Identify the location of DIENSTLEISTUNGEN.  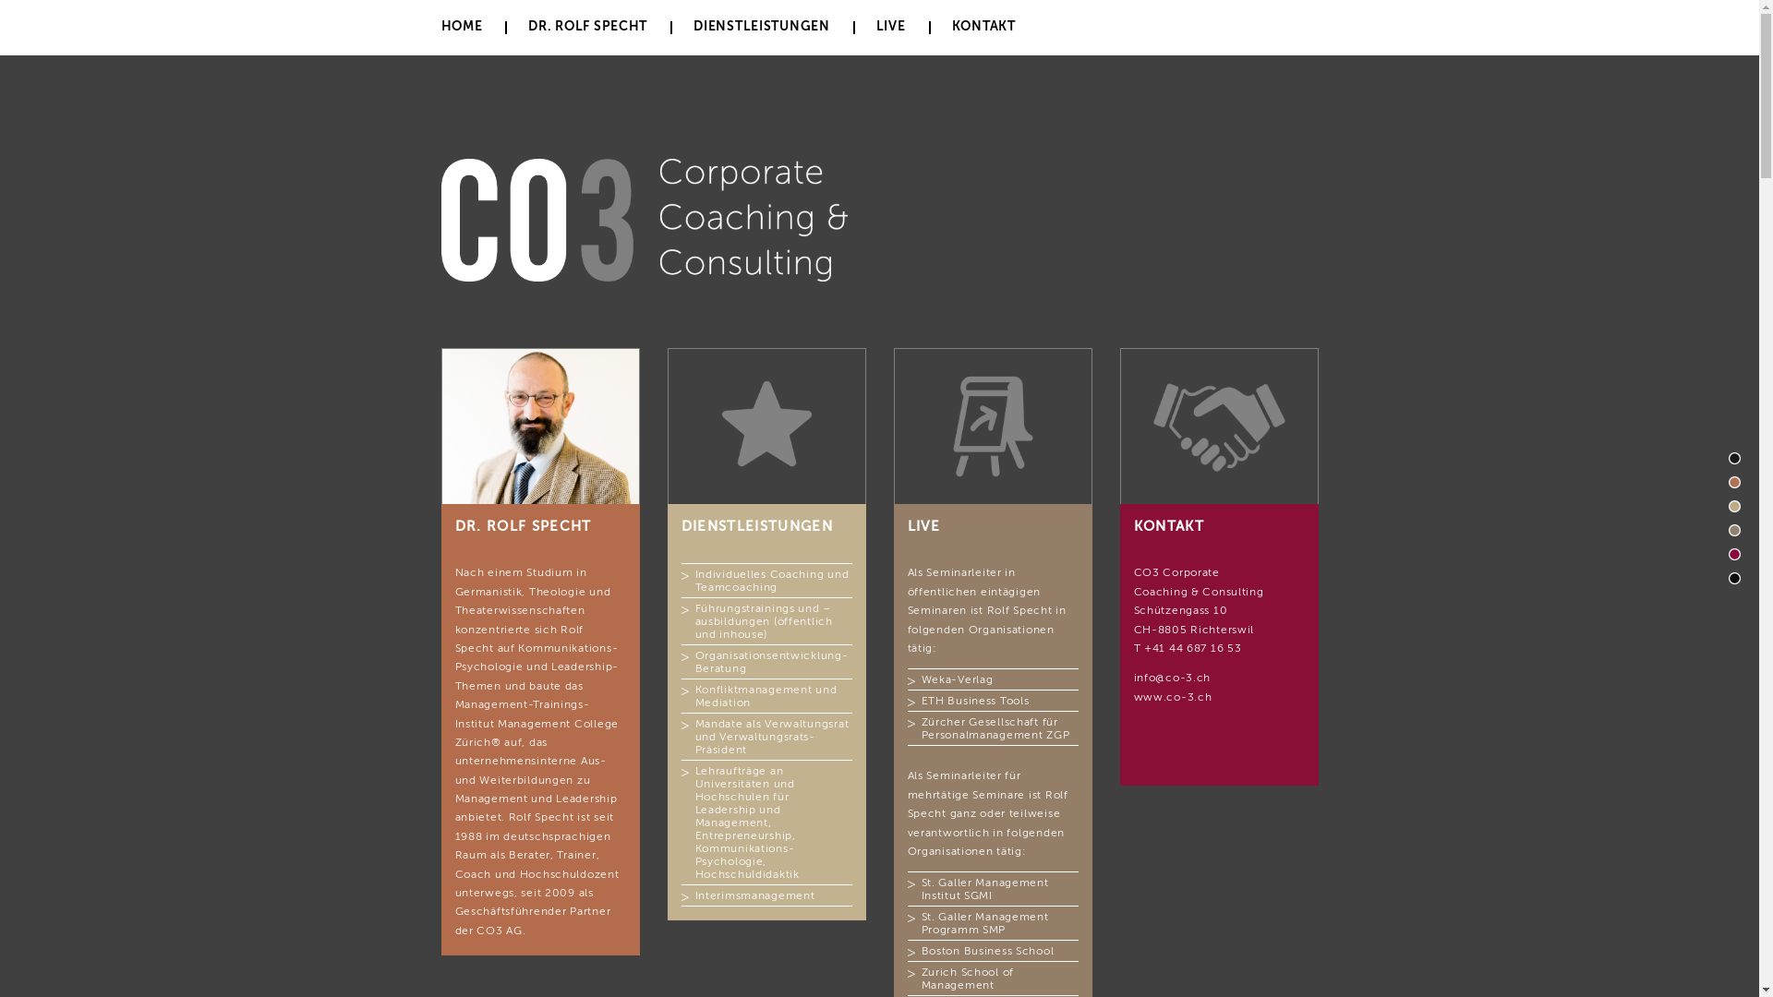
(762, 26).